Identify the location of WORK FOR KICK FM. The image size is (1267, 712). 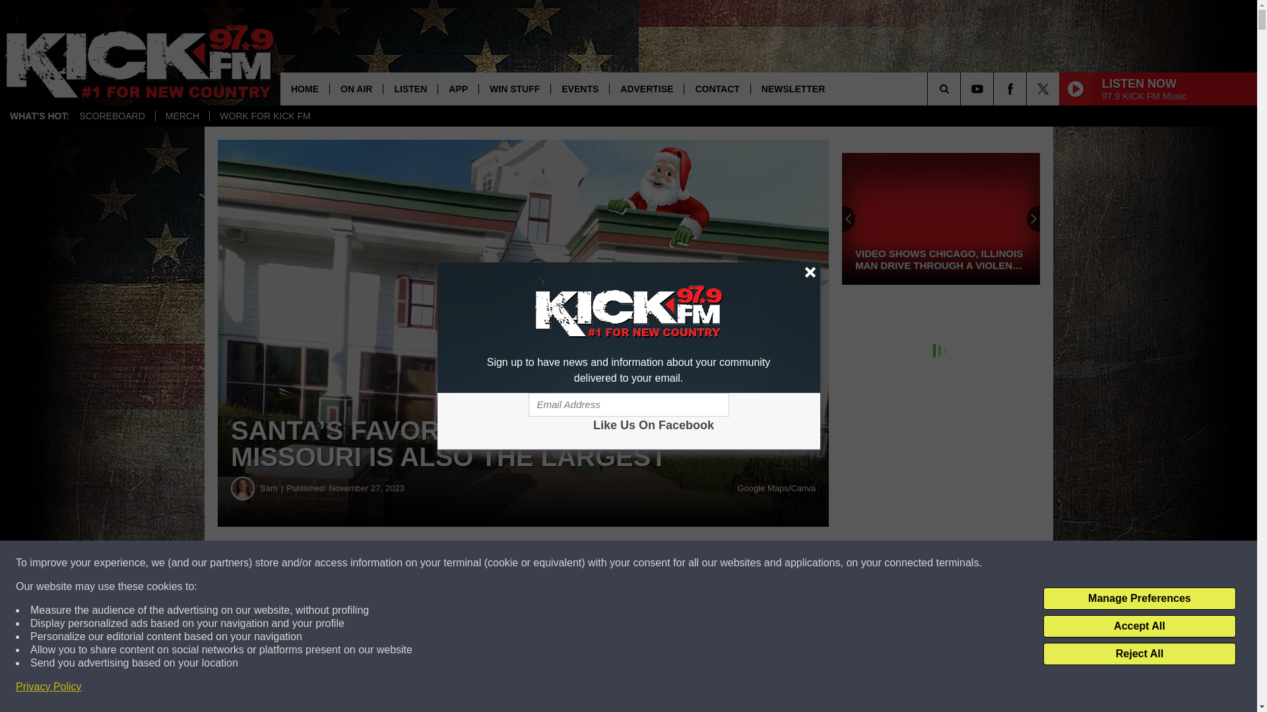
(264, 116).